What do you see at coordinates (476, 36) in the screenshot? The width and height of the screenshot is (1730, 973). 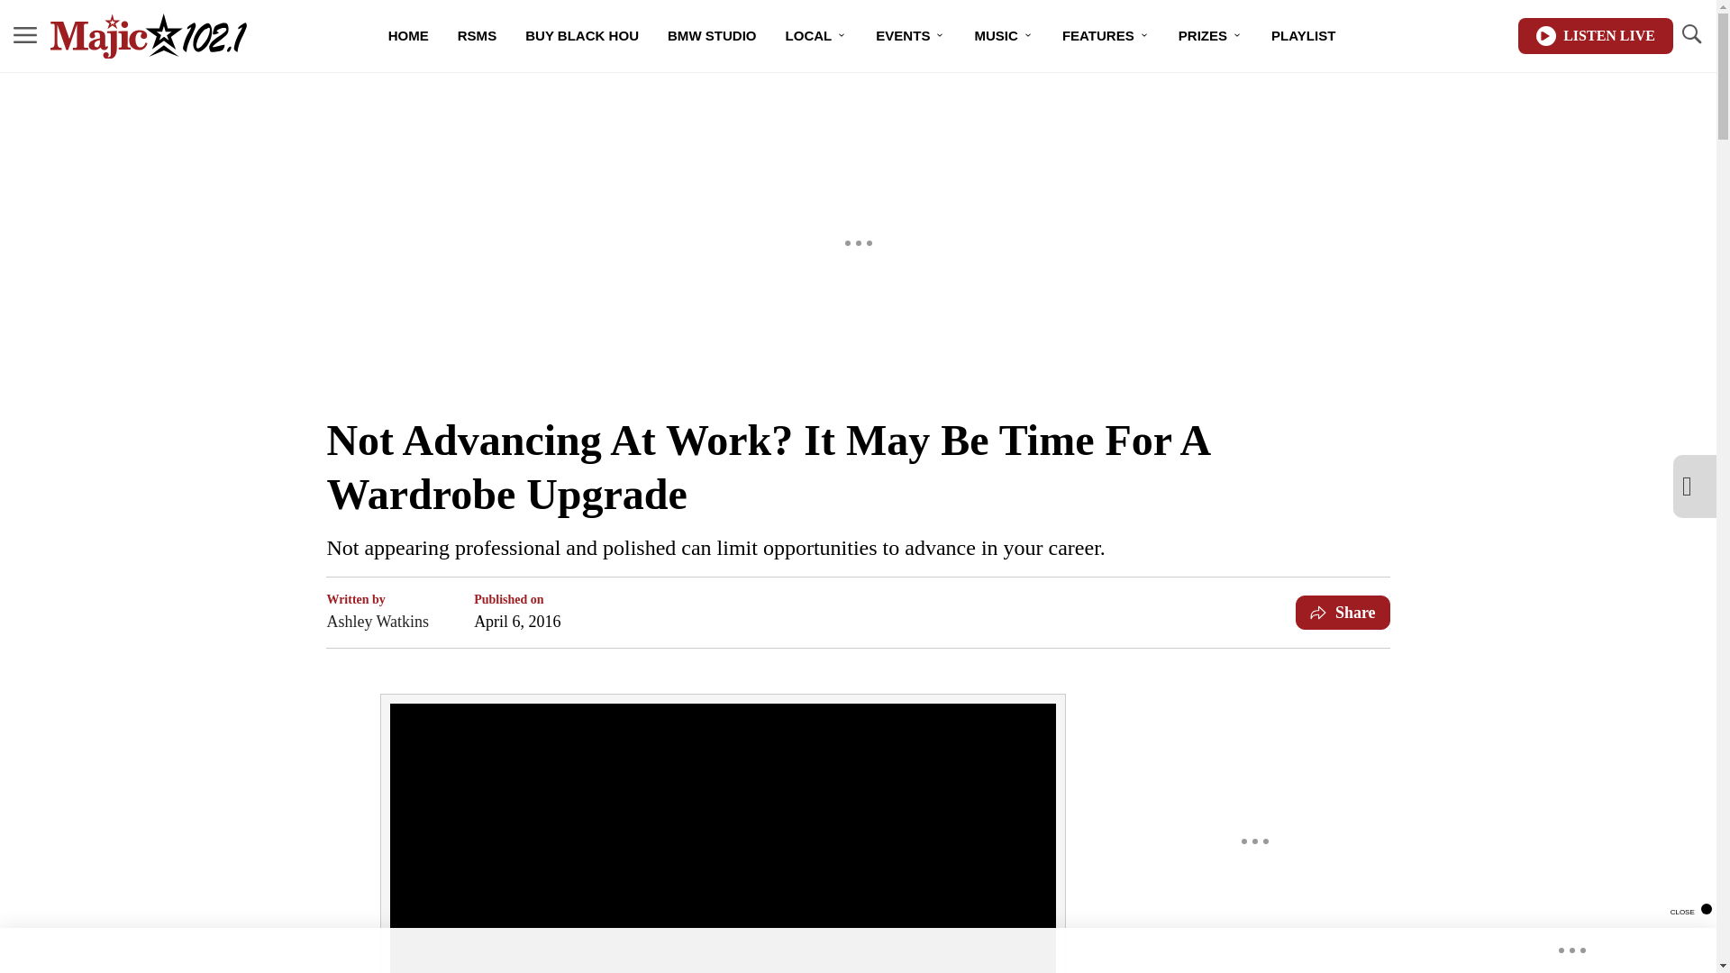 I see `RSMS` at bounding box center [476, 36].